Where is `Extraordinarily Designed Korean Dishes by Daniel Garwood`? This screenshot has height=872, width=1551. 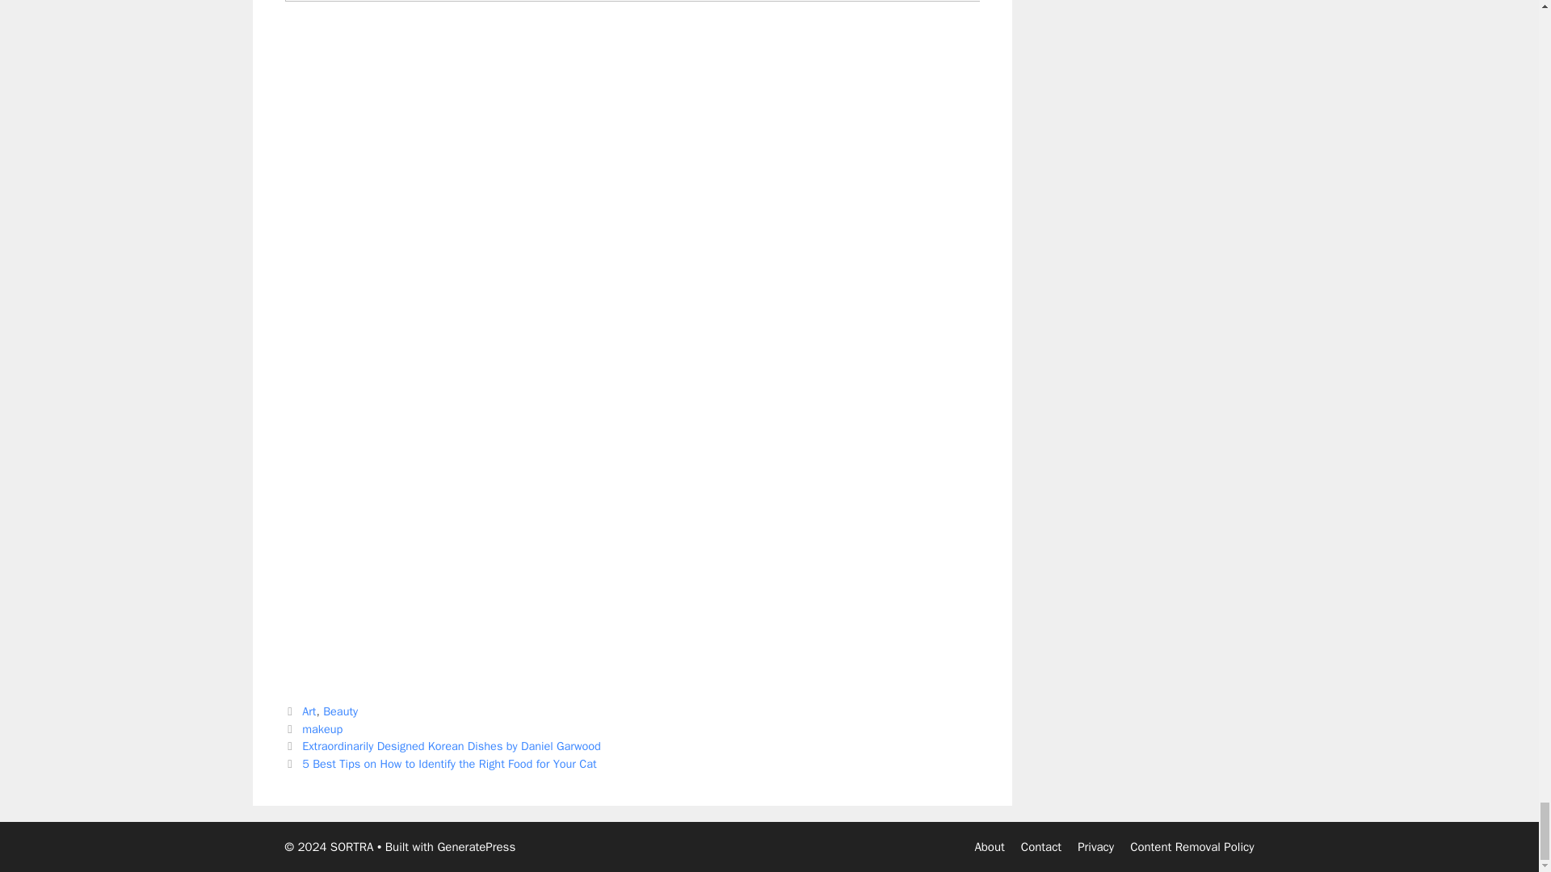 Extraordinarily Designed Korean Dishes by Daniel Garwood is located at coordinates (452, 746).